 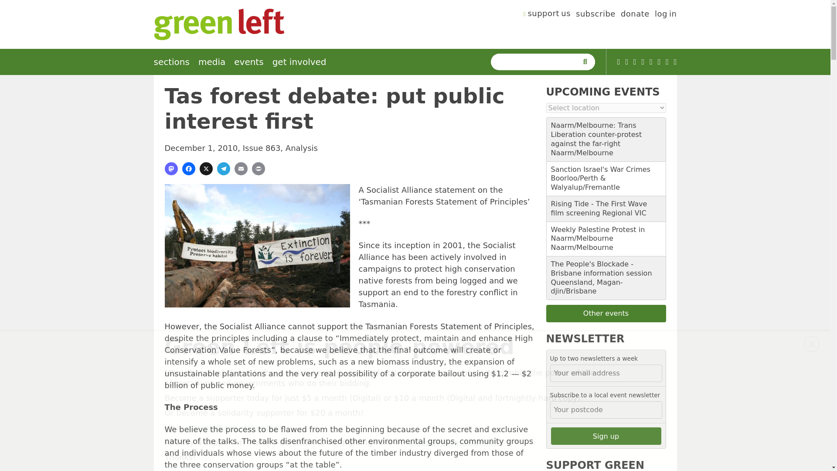 What do you see at coordinates (188, 168) in the screenshot?
I see `Share on Facebook` at bounding box center [188, 168].